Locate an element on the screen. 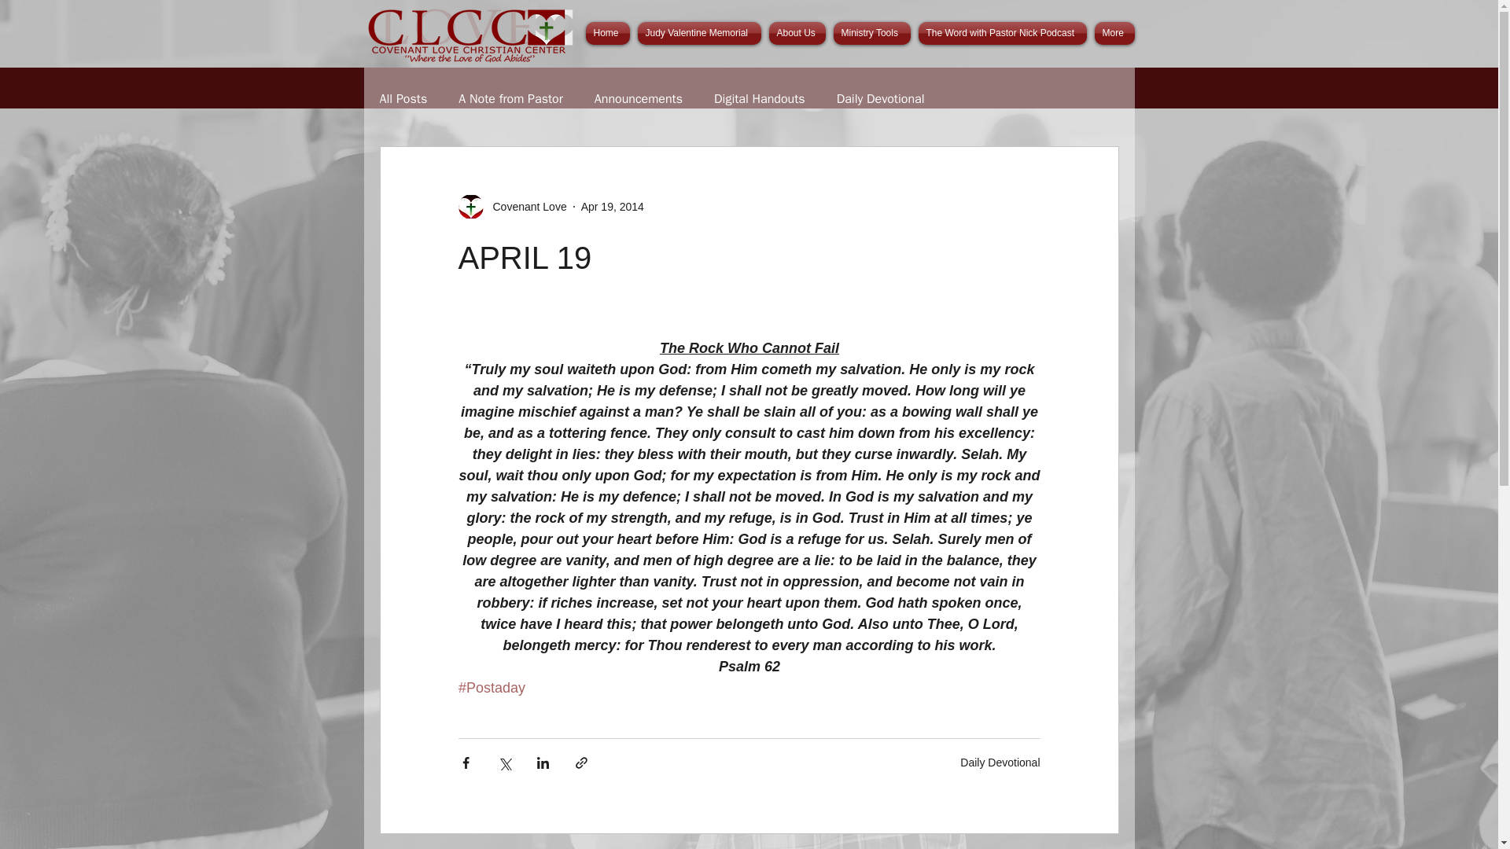 This screenshot has height=849, width=1510. Apr 19, 2014 is located at coordinates (613, 206).